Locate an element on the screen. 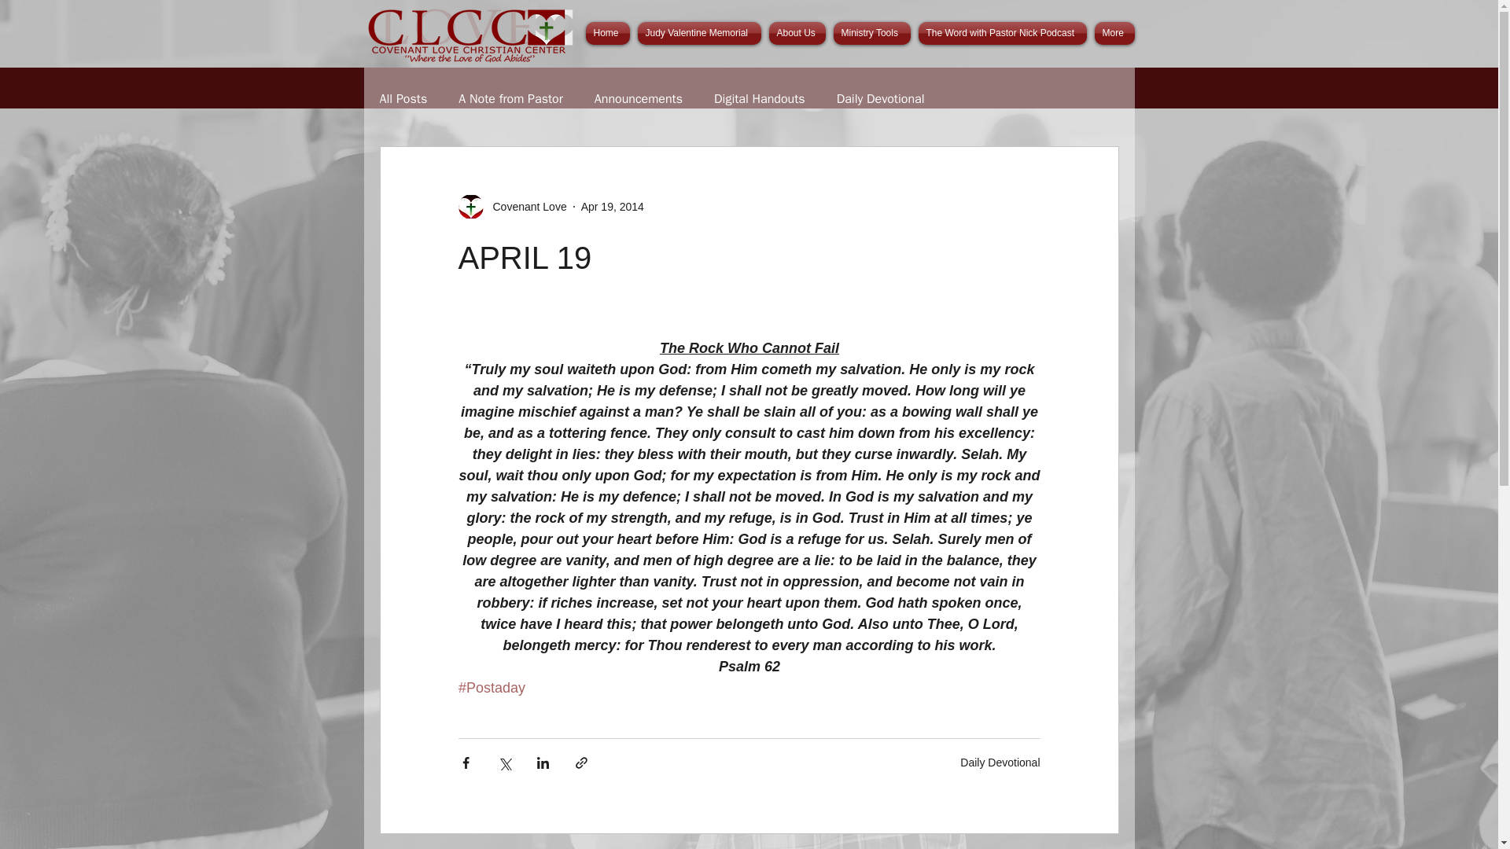 This screenshot has height=849, width=1510. Apr 19, 2014 is located at coordinates (613, 206).